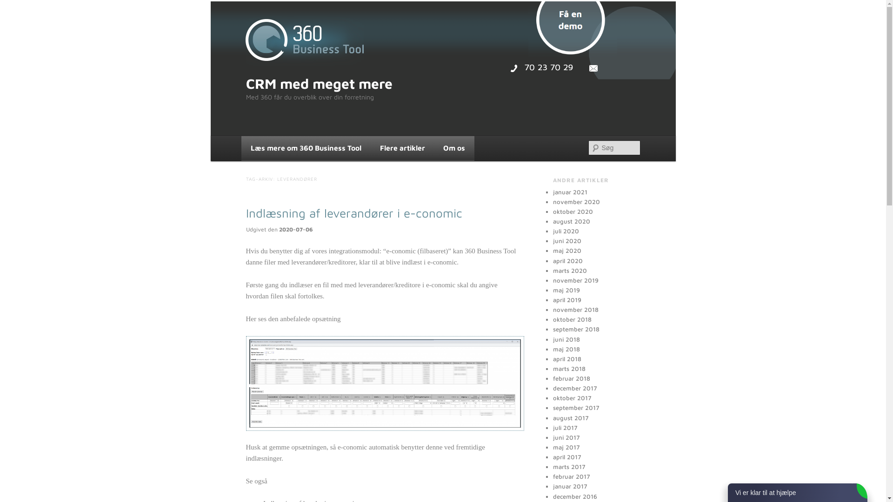 This screenshot has width=893, height=502. Describe the element at coordinates (576, 408) in the screenshot. I see `september 2017` at that location.